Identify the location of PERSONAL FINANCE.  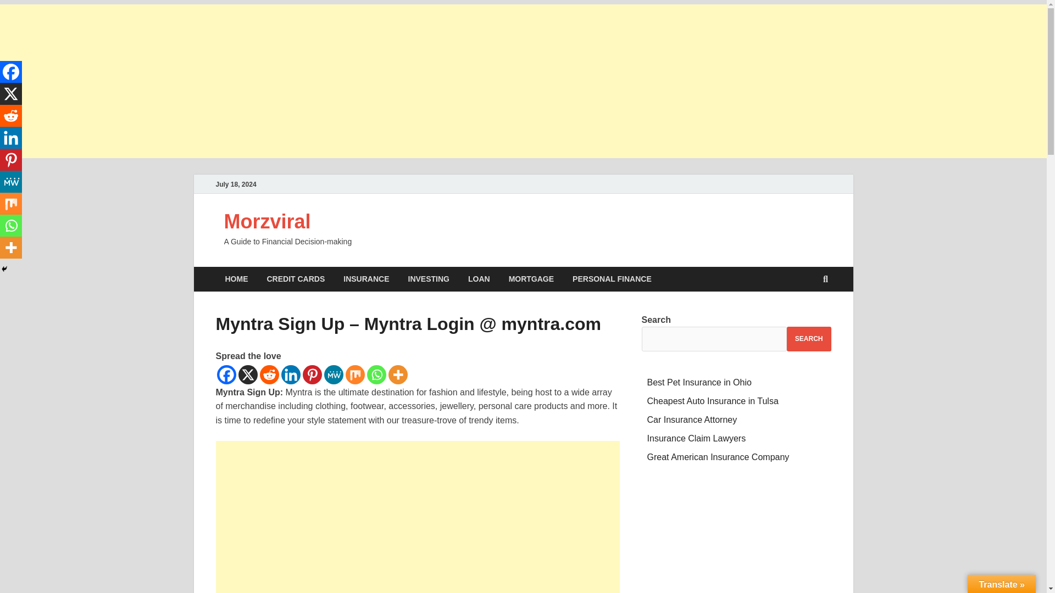
(612, 279).